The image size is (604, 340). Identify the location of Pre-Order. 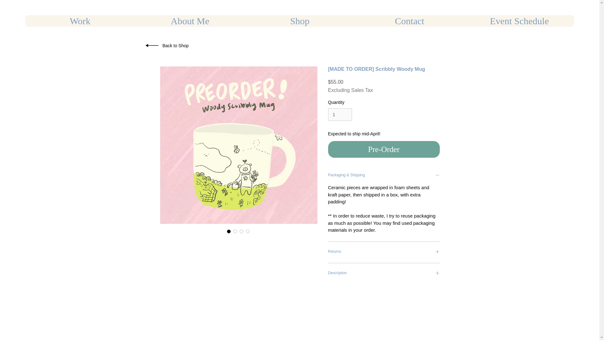
(384, 150).